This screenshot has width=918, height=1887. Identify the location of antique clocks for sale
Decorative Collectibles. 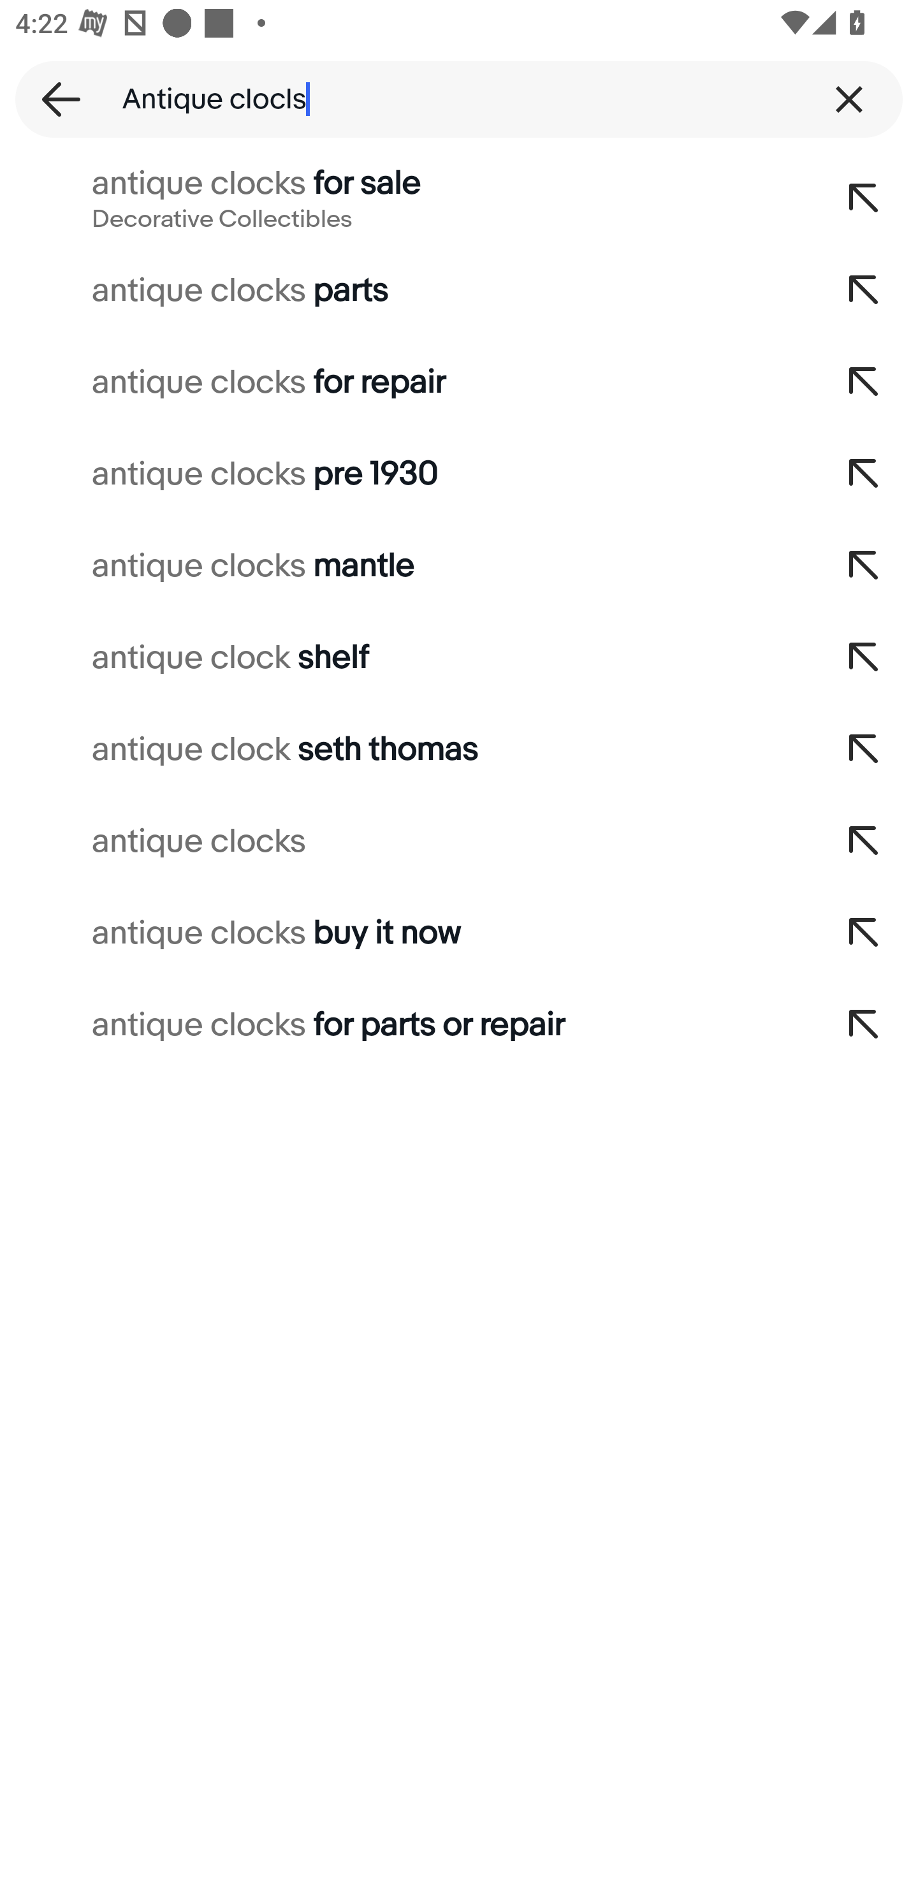
(405, 199).